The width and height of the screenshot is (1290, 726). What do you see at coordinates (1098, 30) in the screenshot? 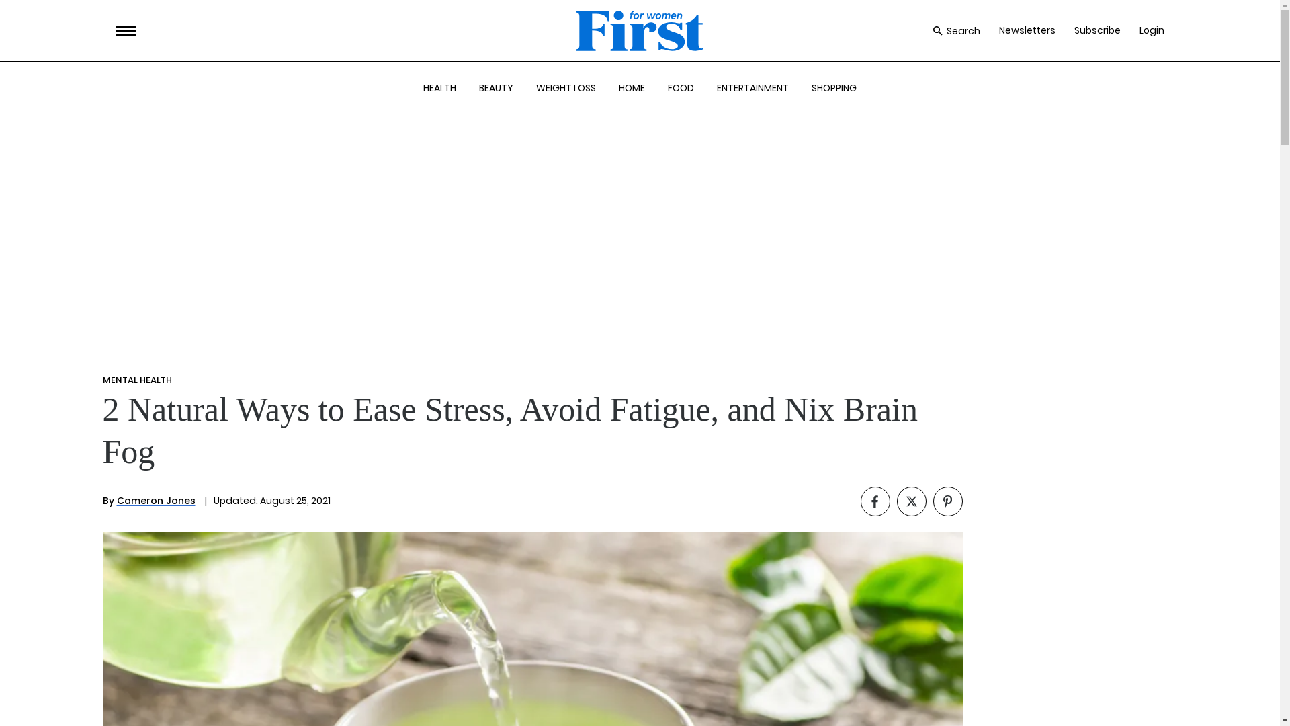
I see `Subscribe` at bounding box center [1098, 30].